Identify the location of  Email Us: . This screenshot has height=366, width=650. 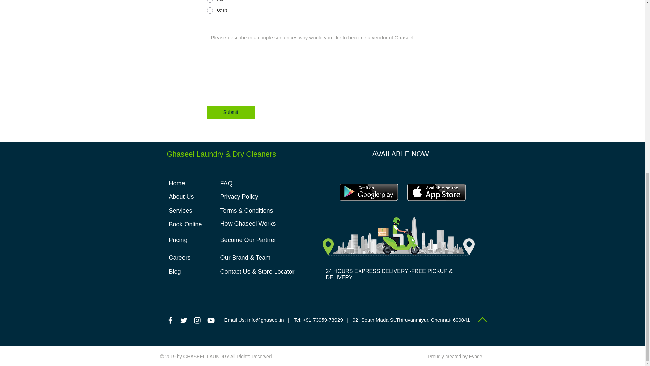
(235, 320).